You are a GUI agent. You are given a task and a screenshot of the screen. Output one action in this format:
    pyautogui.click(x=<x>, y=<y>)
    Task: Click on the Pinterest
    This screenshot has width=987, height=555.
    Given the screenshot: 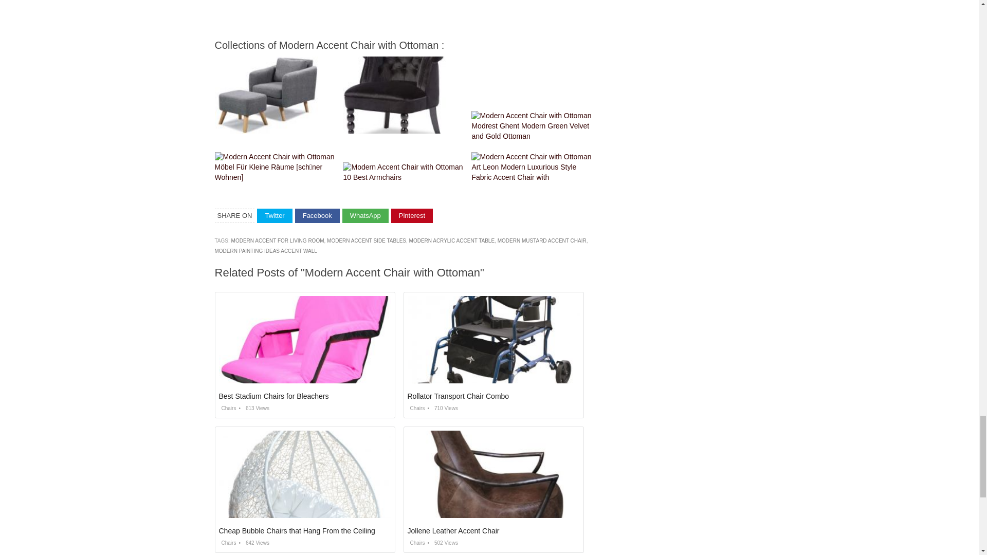 What is the action you would take?
    pyautogui.click(x=412, y=216)
    